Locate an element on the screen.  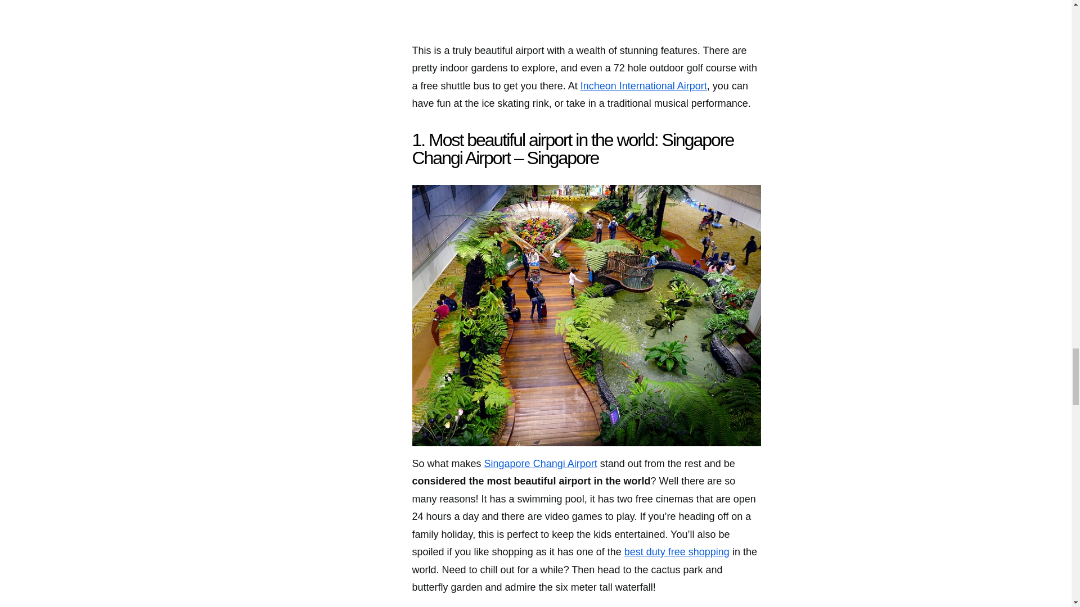
Singapore Changi Airport is located at coordinates (540, 463).